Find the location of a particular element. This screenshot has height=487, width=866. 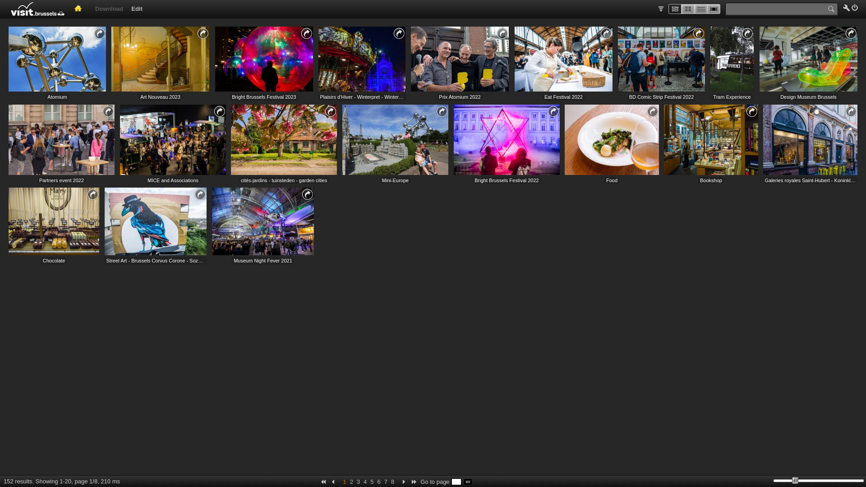

6 is located at coordinates (379, 481).